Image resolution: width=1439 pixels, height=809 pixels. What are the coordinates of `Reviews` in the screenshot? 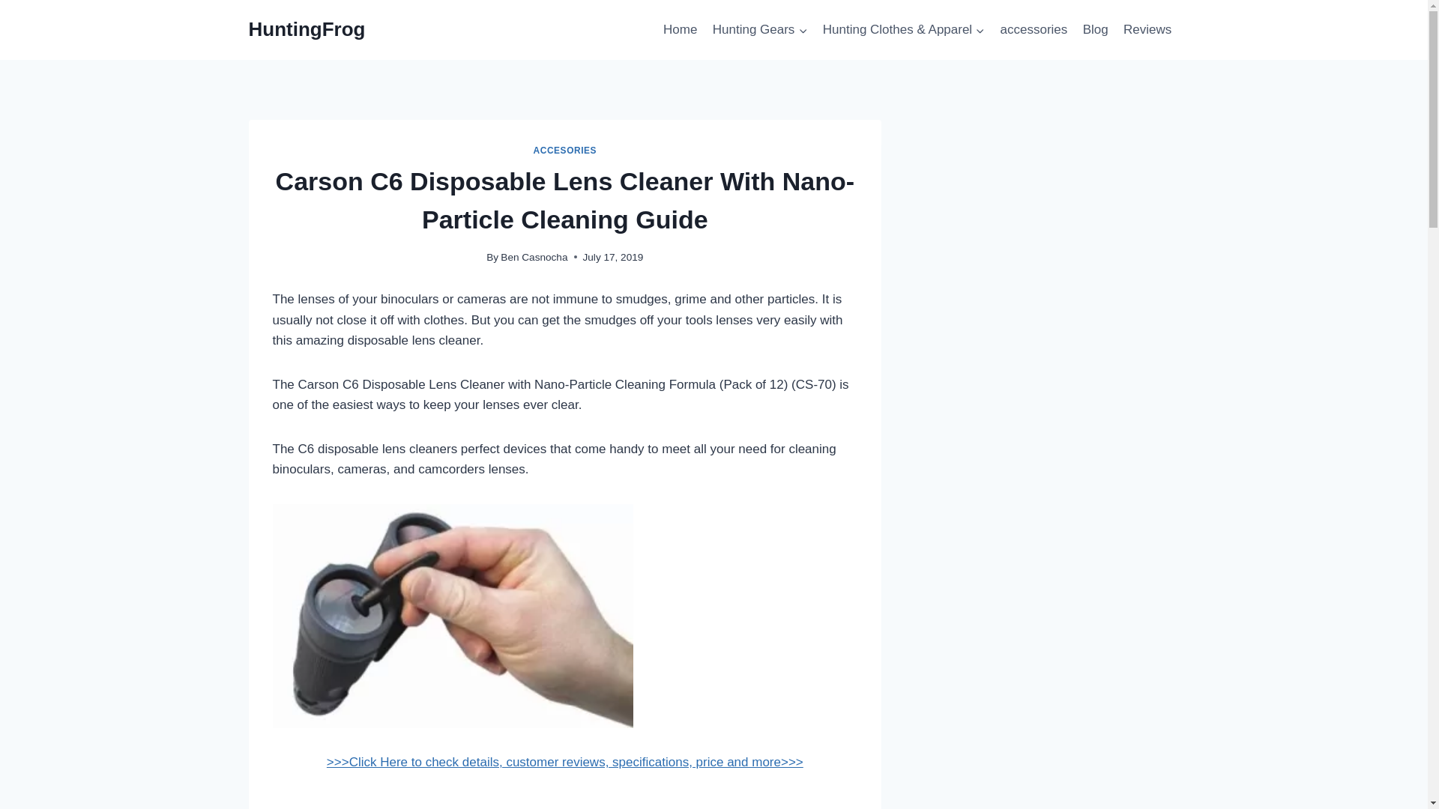 It's located at (1148, 30).